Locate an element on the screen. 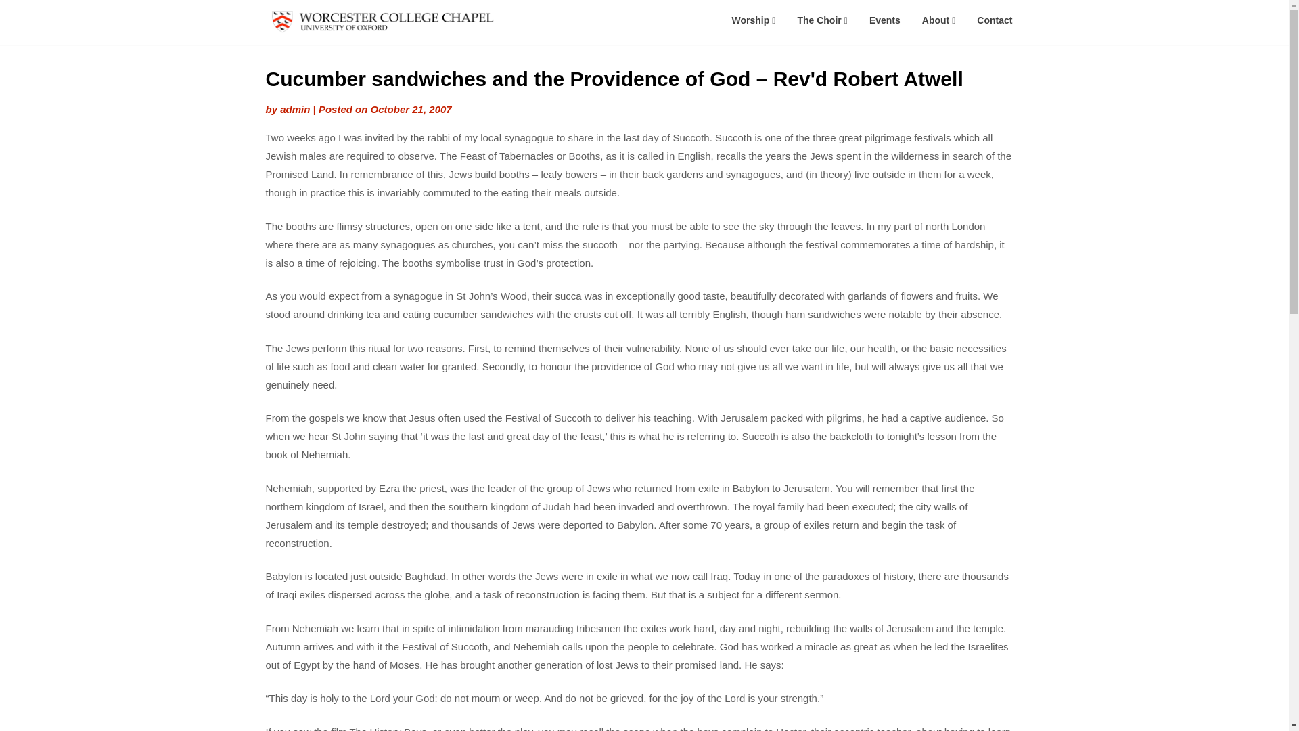 The image size is (1299, 731). Contact is located at coordinates (995, 20).